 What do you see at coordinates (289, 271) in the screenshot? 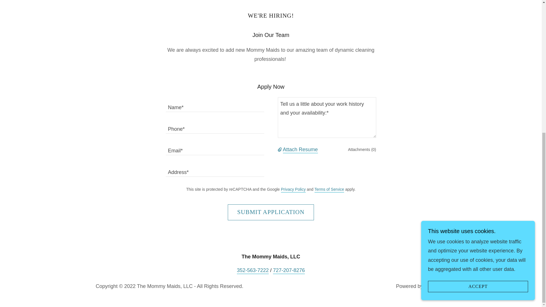
I see `727-207-8276` at bounding box center [289, 271].